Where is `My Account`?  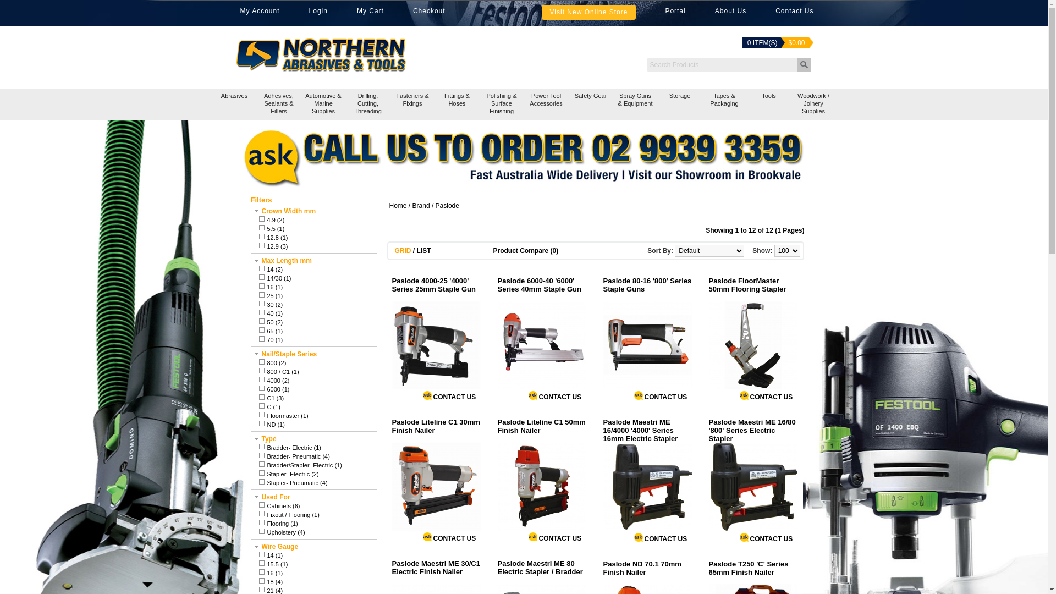
My Account is located at coordinates (260, 12).